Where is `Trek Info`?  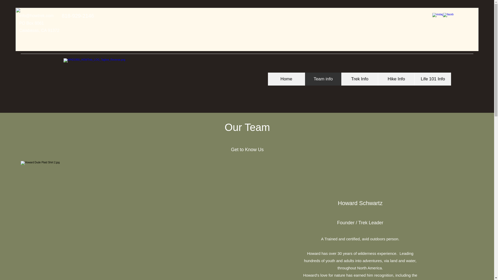
Trek Info is located at coordinates (359, 79).